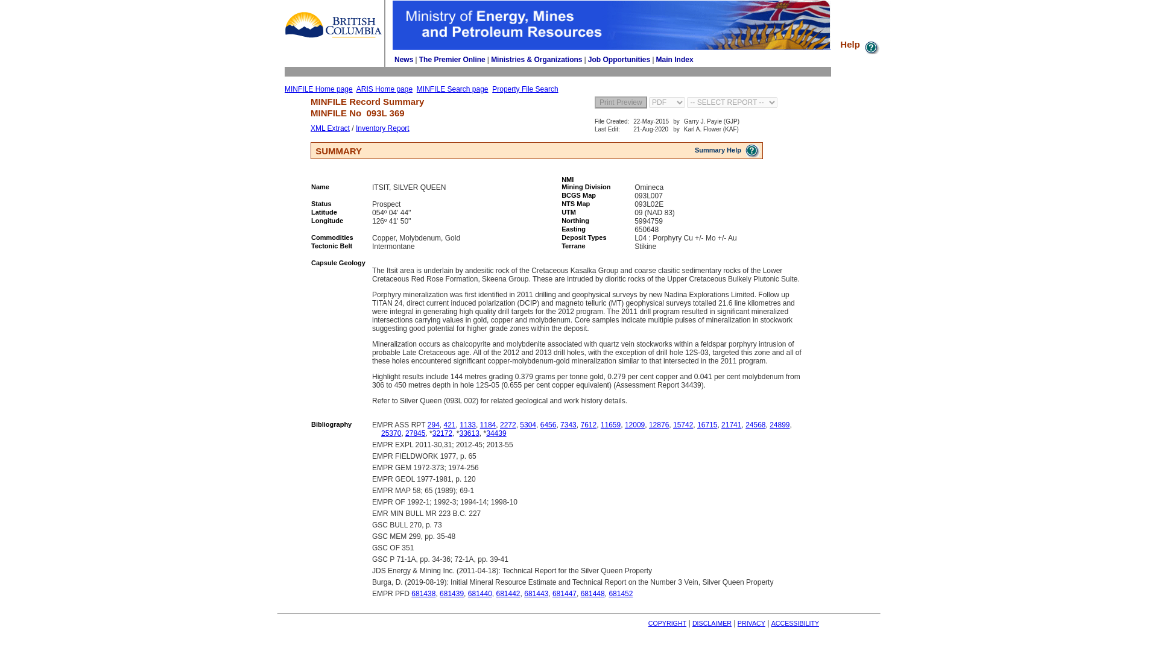 This screenshot has height=651, width=1158. I want to click on 33613, so click(469, 433).